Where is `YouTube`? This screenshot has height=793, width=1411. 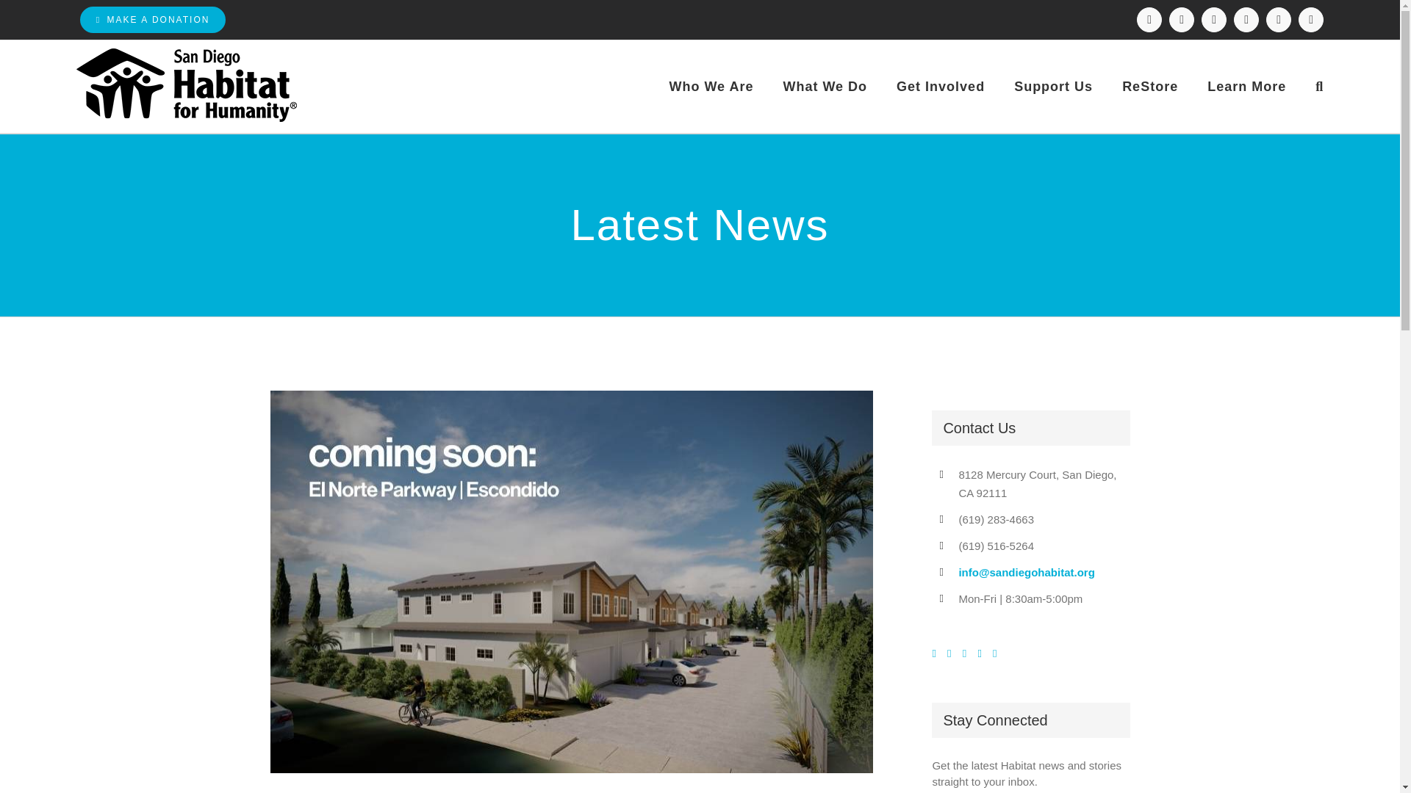 YouTube is located at coordinates (1278, 19).